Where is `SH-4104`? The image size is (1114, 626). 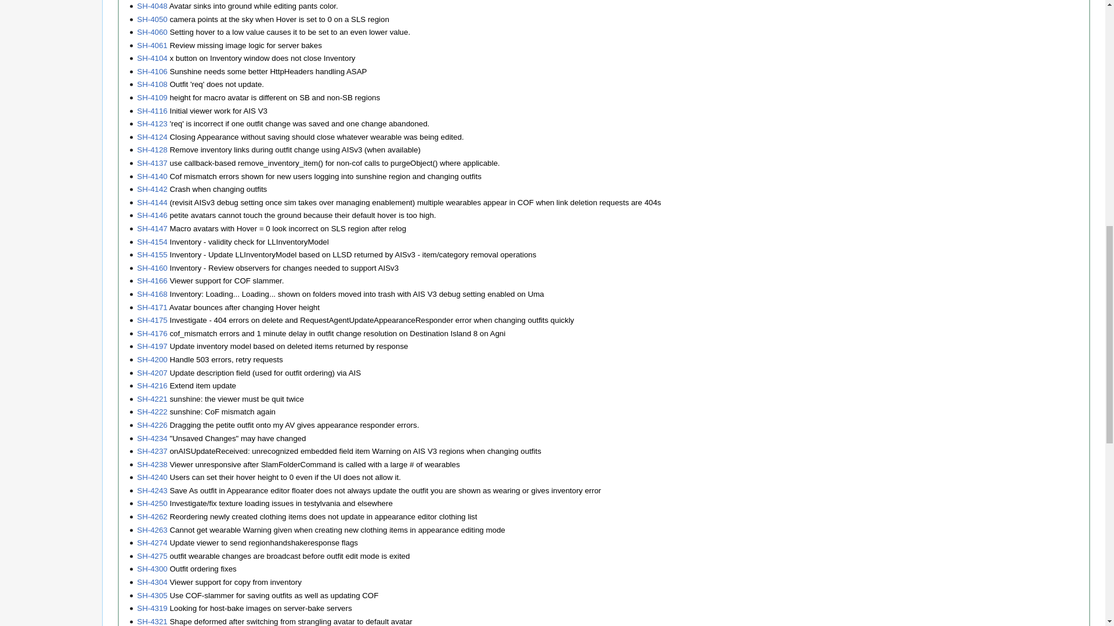
SH-4104 is located at coordinates (152, 58).